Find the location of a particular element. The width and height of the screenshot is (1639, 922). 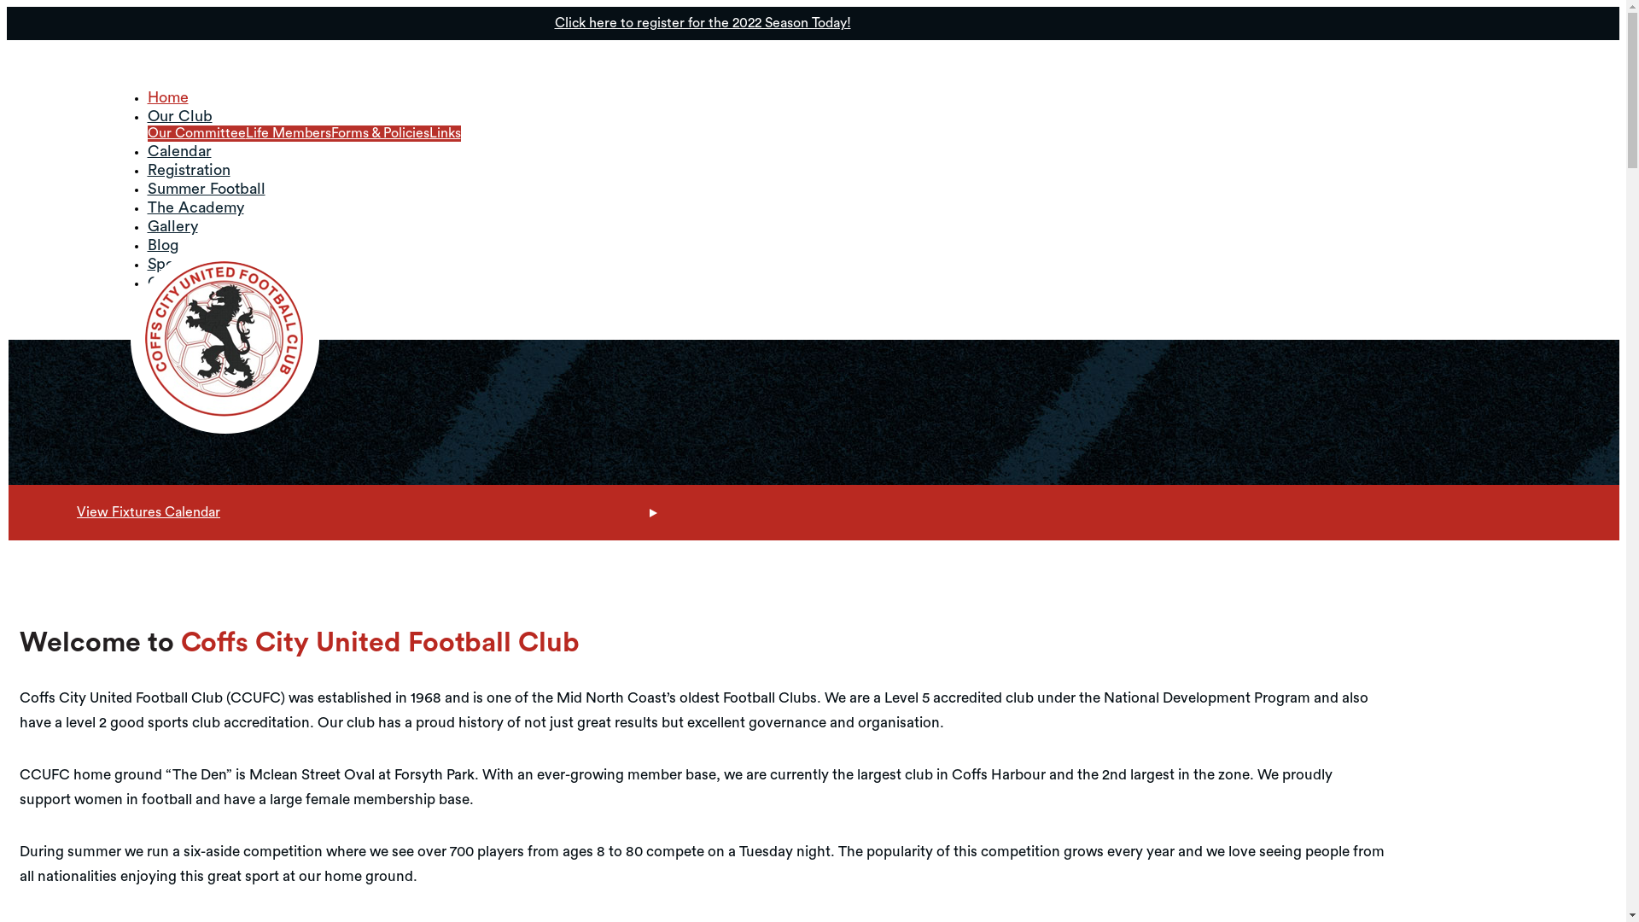

Home is located at coordinates (167, 97).